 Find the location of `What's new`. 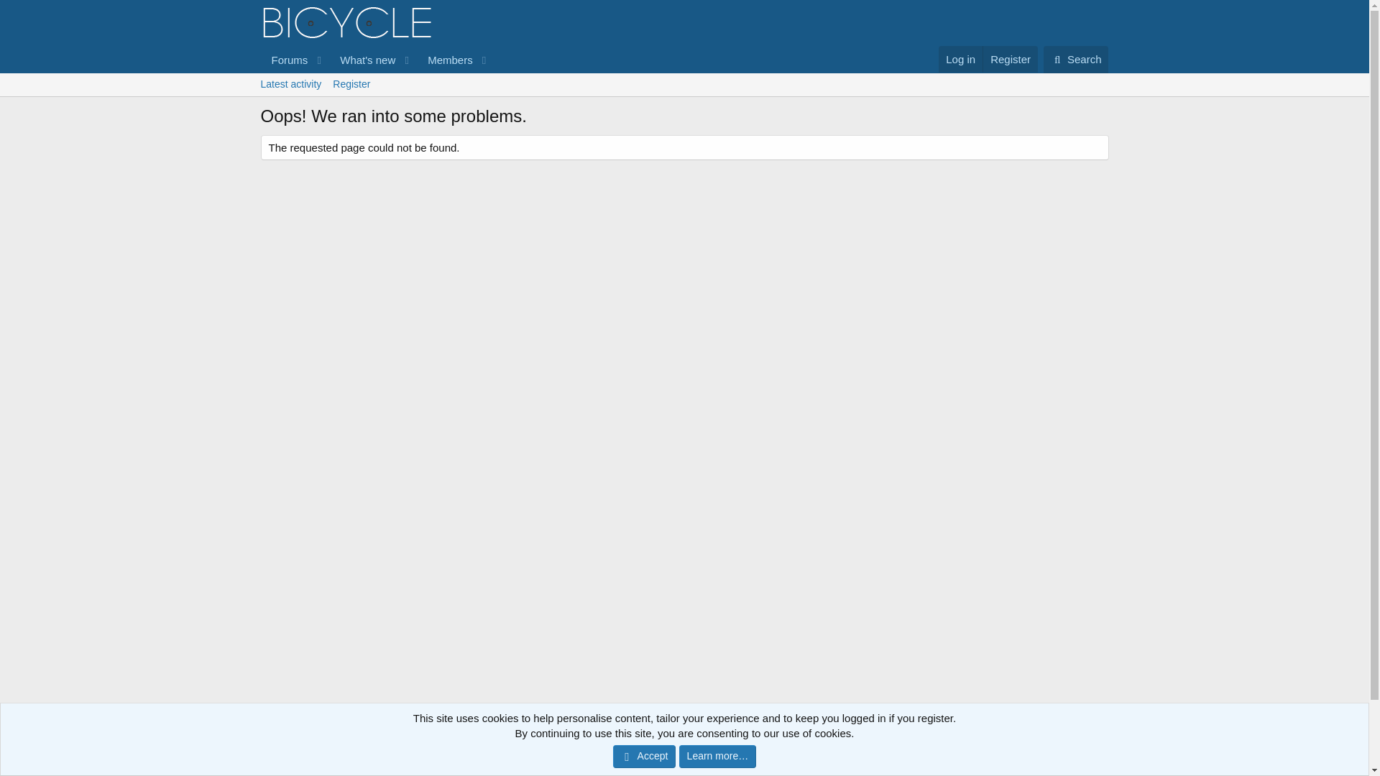

What's new is located at coordinates (363, 59).